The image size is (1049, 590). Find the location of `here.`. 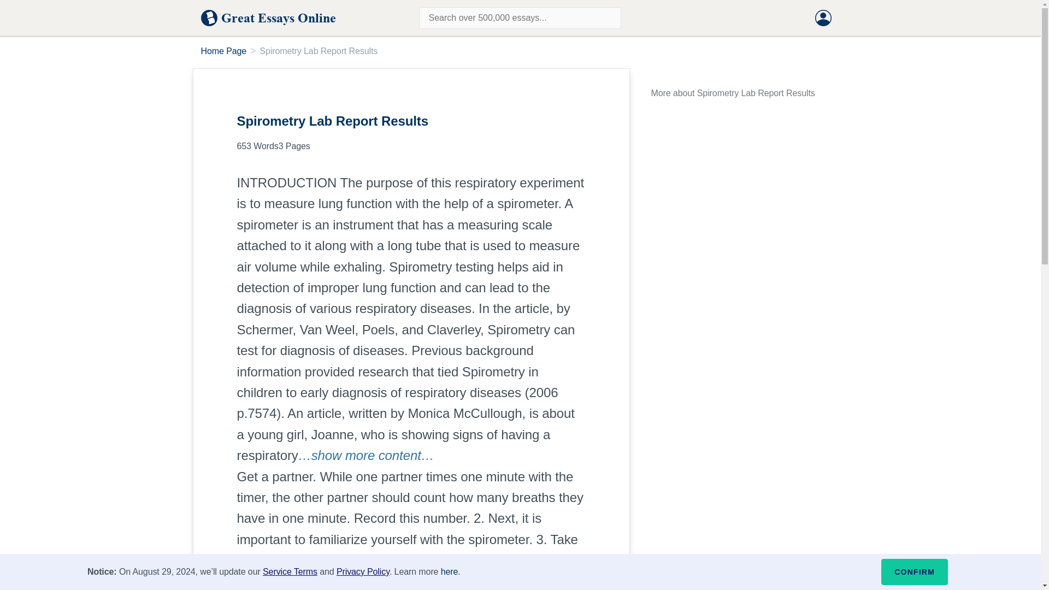

here. is located at coordinates (450, 571).